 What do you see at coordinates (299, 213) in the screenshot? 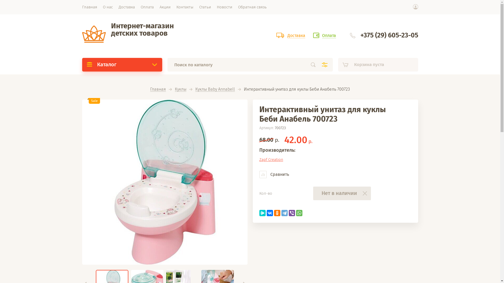
I see `WhatsApp` at bounding box center [299, 213].